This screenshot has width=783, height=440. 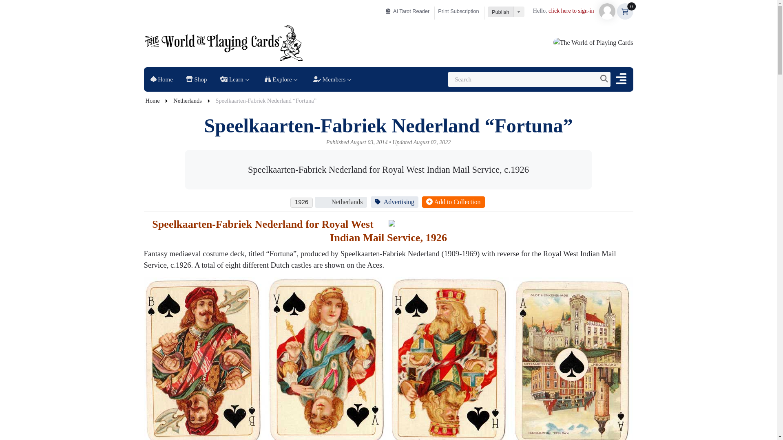 What do you see at coordinates (501, 12) in the screenshot?
I see `Publish` at bounding box center [501, 12].